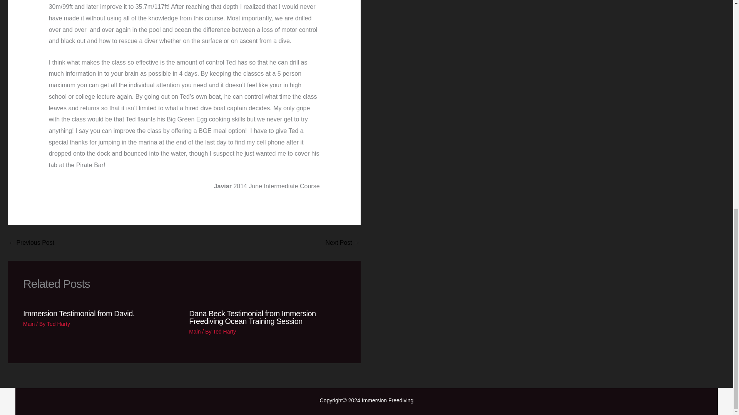  Describe the element at coordinates (224, 331) in the screenshot. I see `View all posts by Ted Harty` at that location.